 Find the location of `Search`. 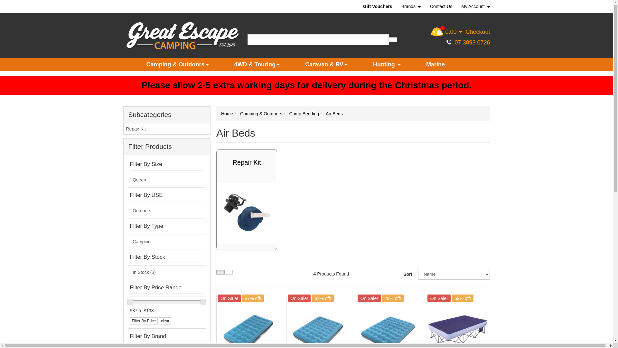

Search is located at coordinates (393, 40).